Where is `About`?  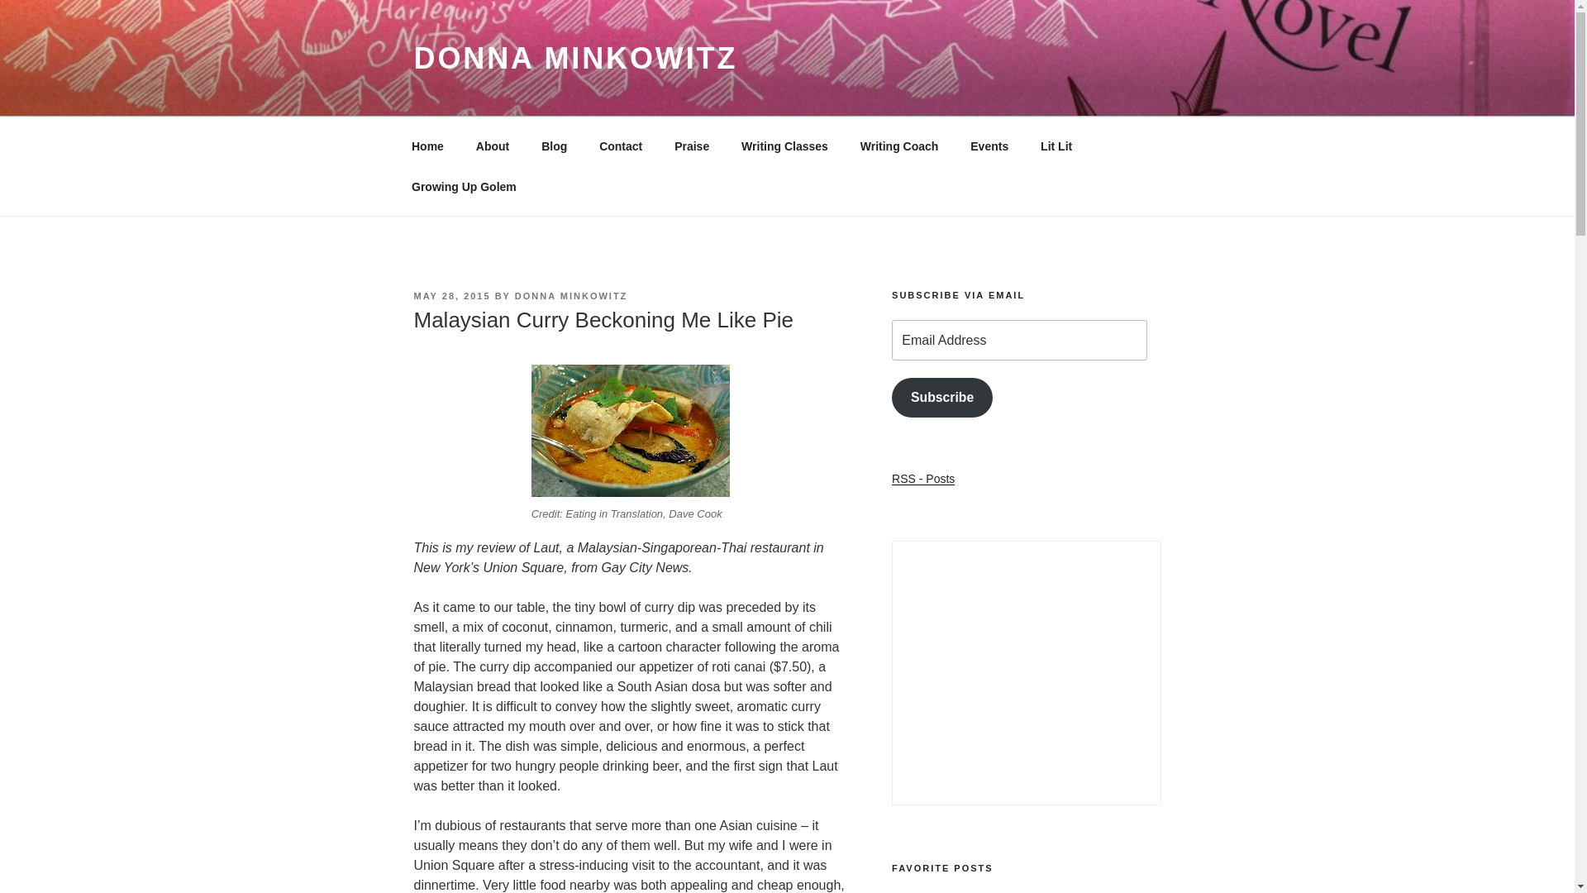
About is located at coordinates (493, 146).